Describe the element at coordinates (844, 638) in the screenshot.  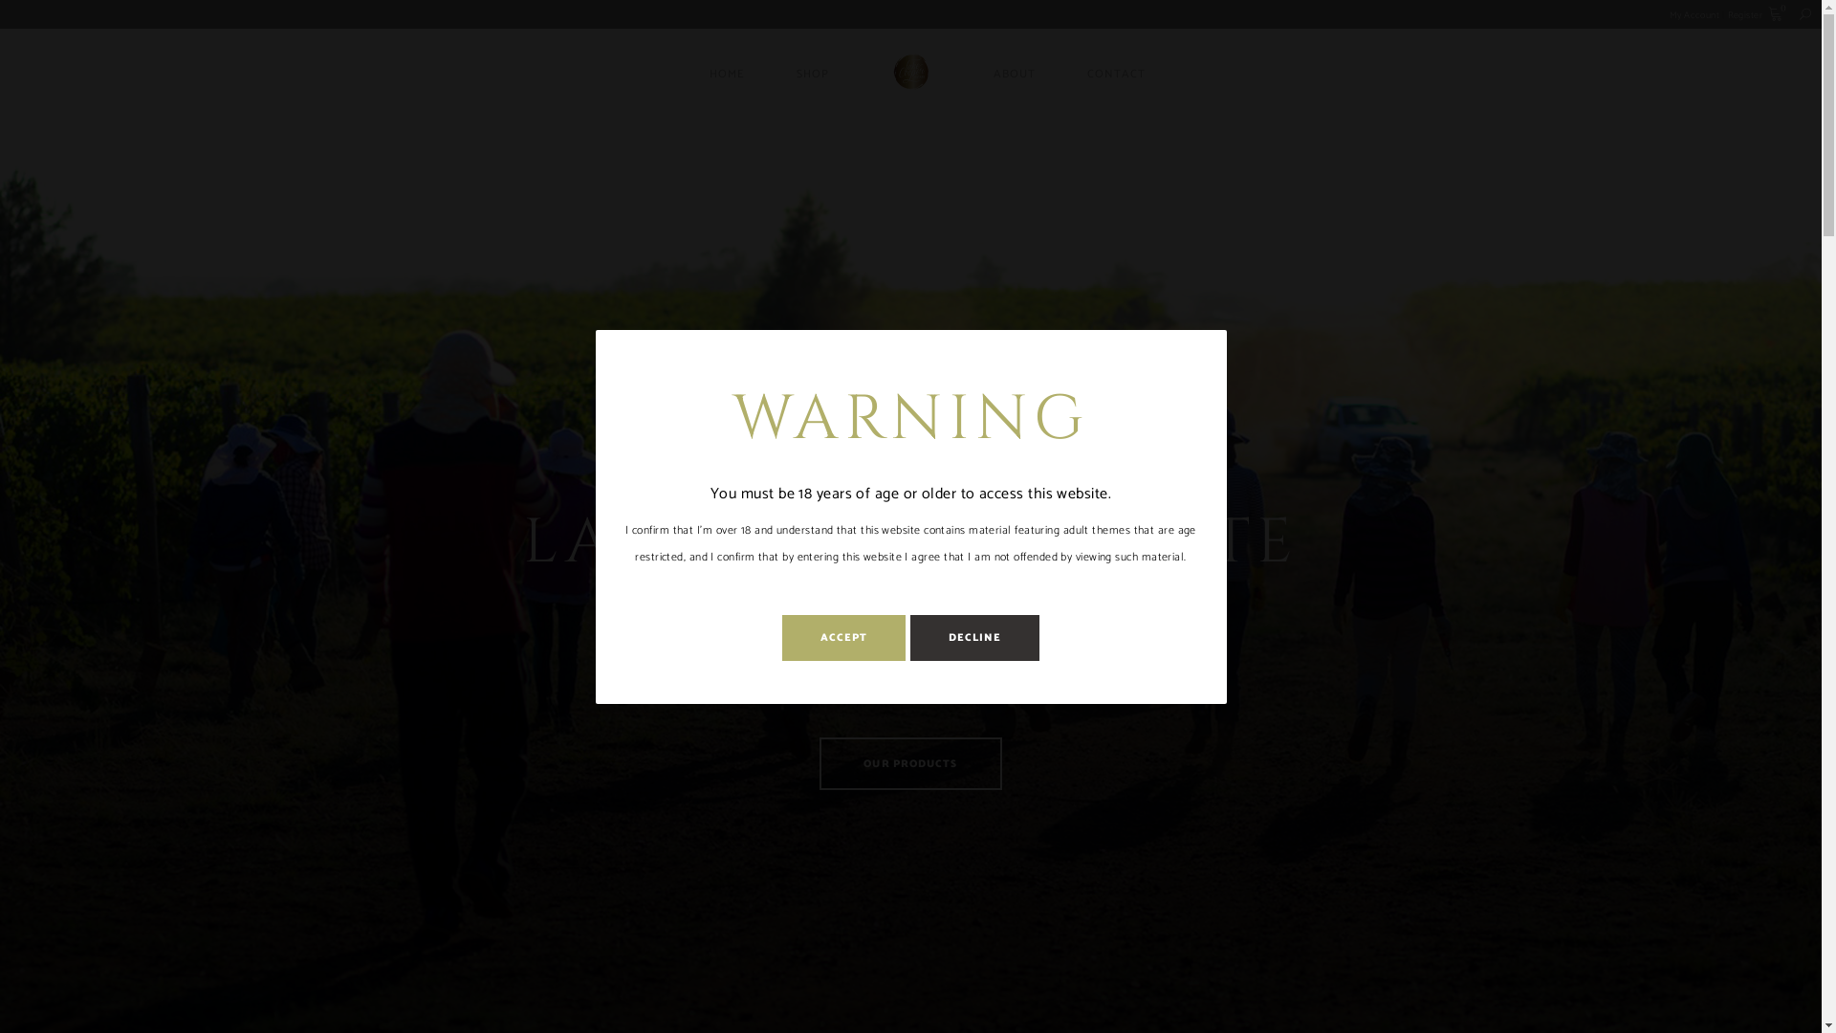
I see `Accept` at that location.